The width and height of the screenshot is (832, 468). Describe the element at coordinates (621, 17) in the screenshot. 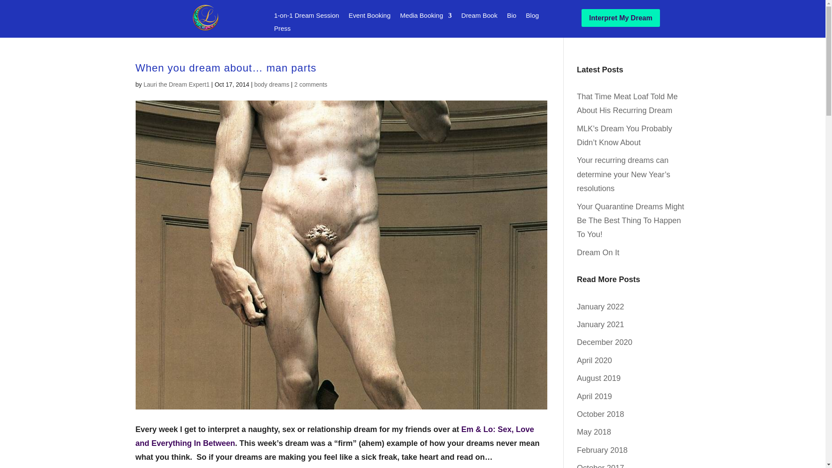

I see `Interpret My Dream` at that location.